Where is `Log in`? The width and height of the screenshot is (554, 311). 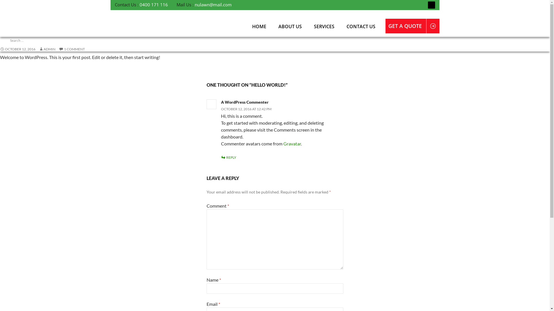
Log in is located at coordinates (13, 204).